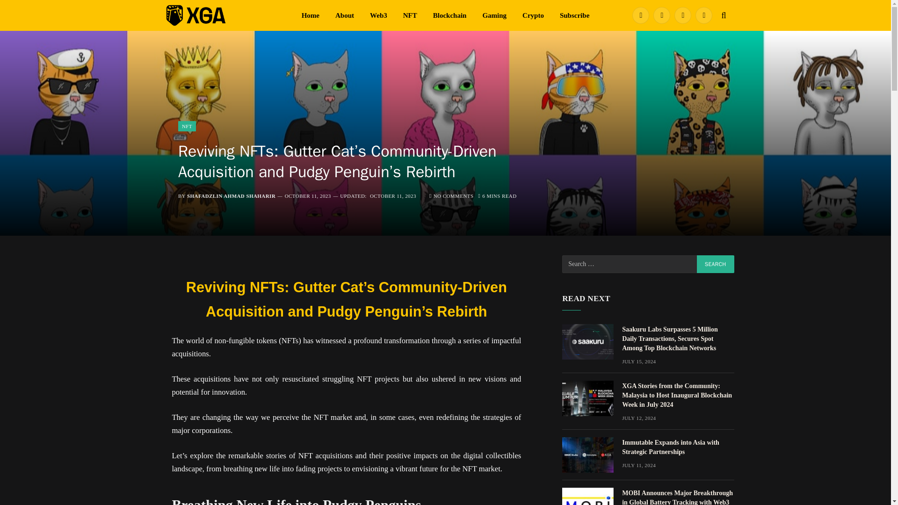  What do you see at coordinates (450, 15) in the screenshot?
I see `Blockchain` at bounding box center [450, 15].